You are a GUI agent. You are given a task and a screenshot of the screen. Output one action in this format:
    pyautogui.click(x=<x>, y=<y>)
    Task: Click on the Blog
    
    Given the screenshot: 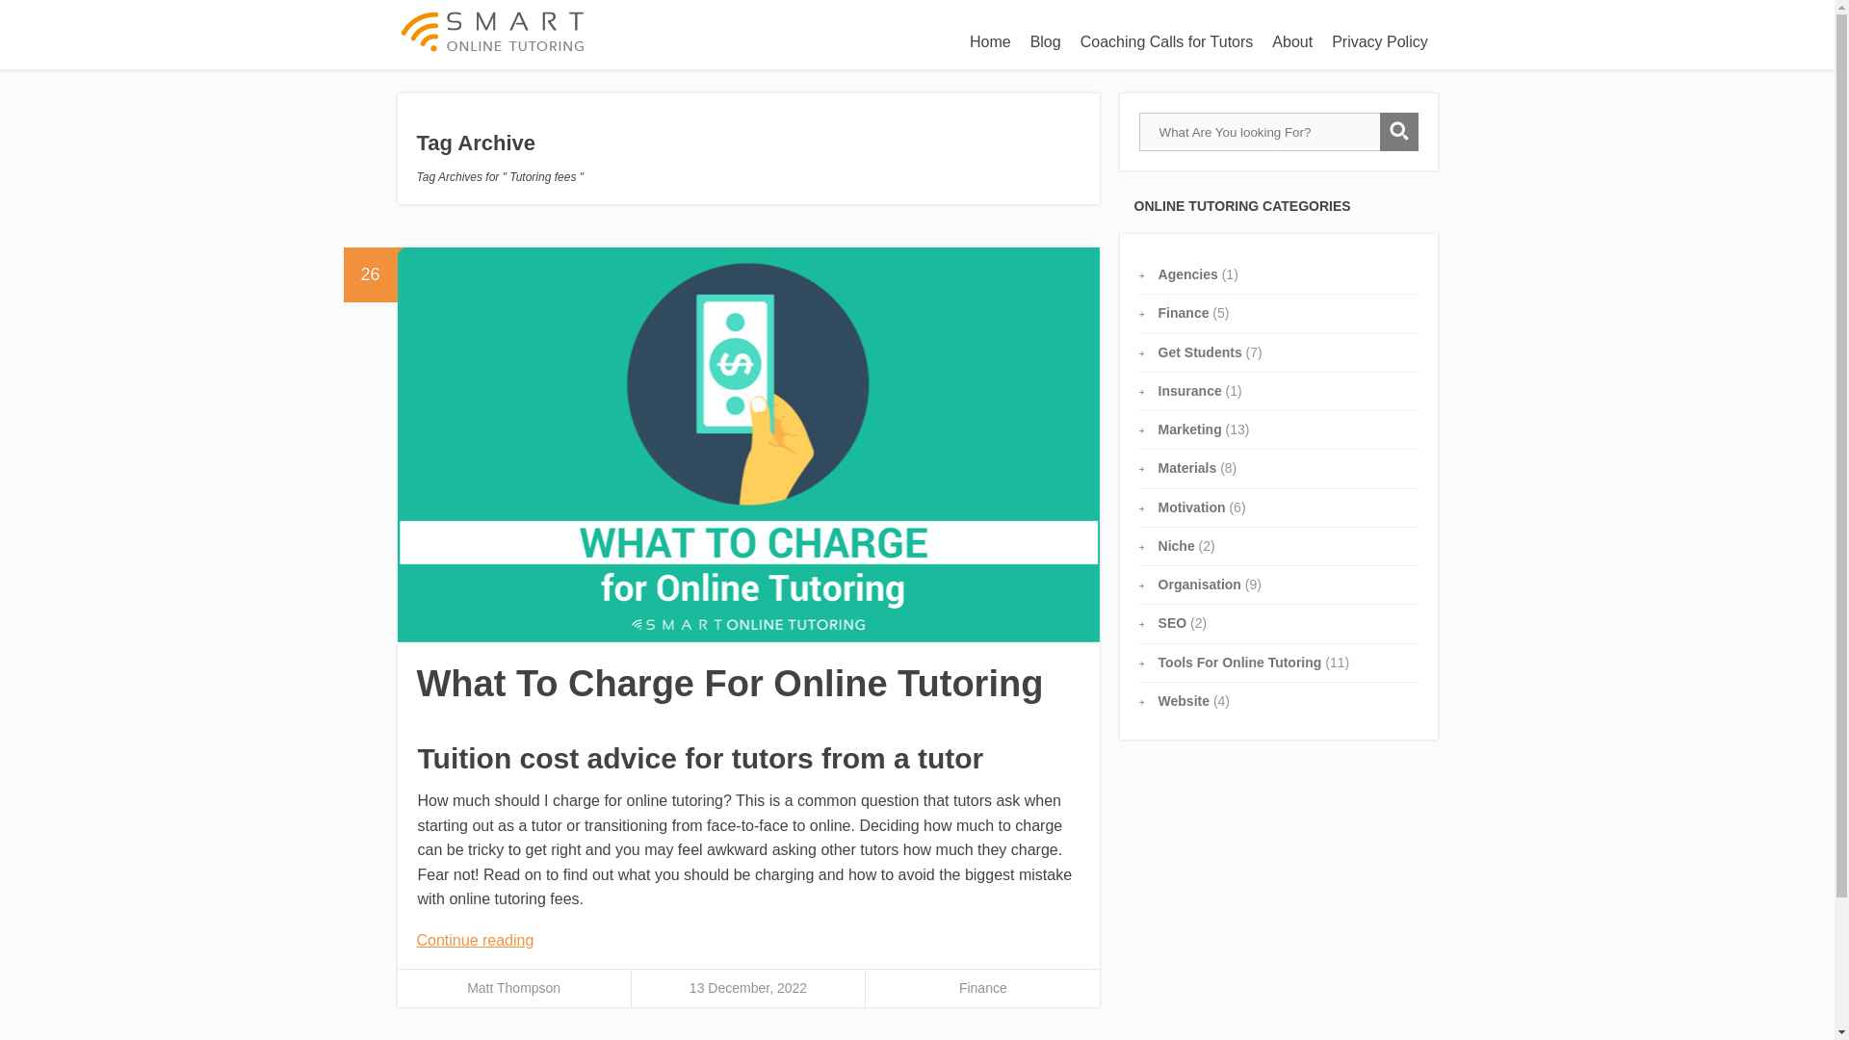 What is the action you would take?
    pyautogui.click(x=1045, y=41)
    